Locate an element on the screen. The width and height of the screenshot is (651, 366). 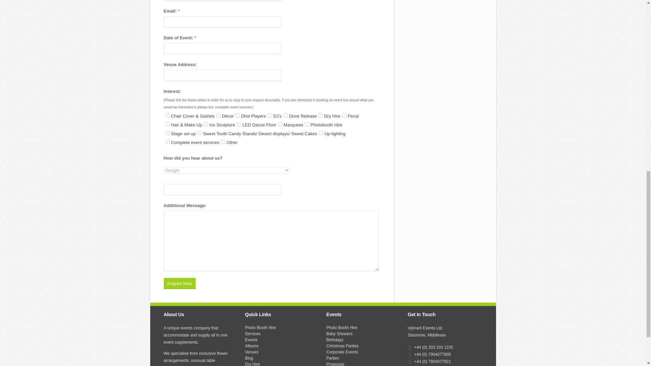
Photobooth Hire is located at coordinates (307, 124).